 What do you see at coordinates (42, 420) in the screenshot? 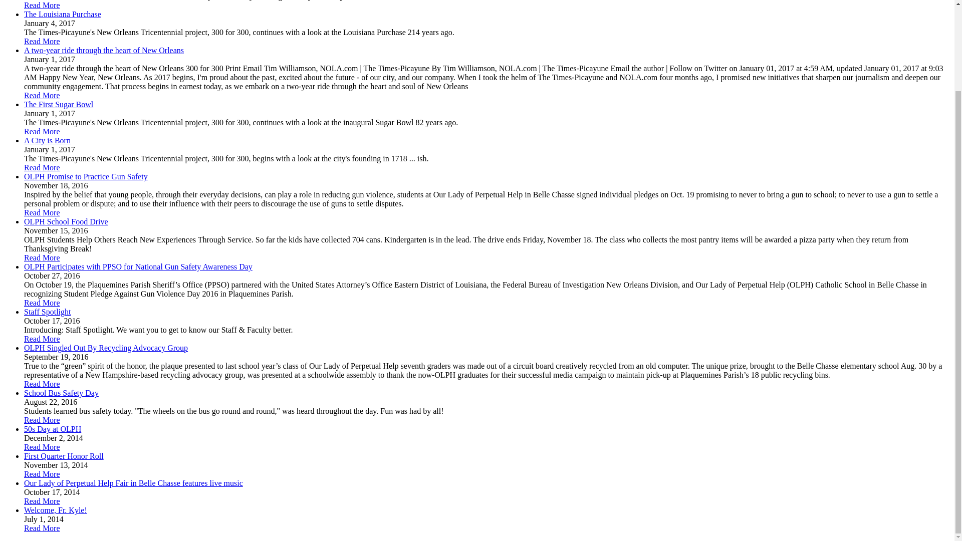
I see `Read More` at bounding box center [42, 420].